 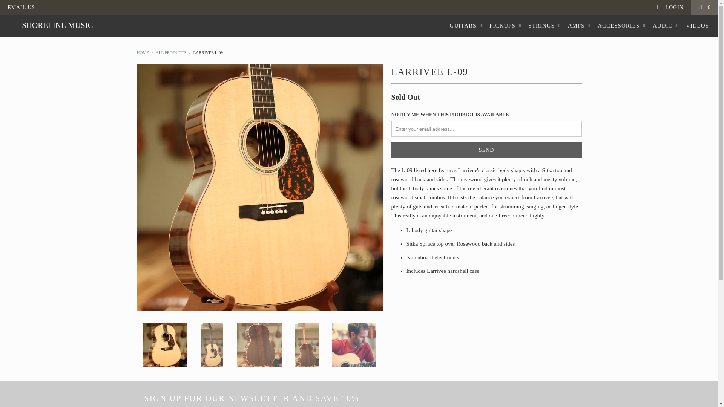 I want to click on Shoreline Music, so click(x=57, y=25).